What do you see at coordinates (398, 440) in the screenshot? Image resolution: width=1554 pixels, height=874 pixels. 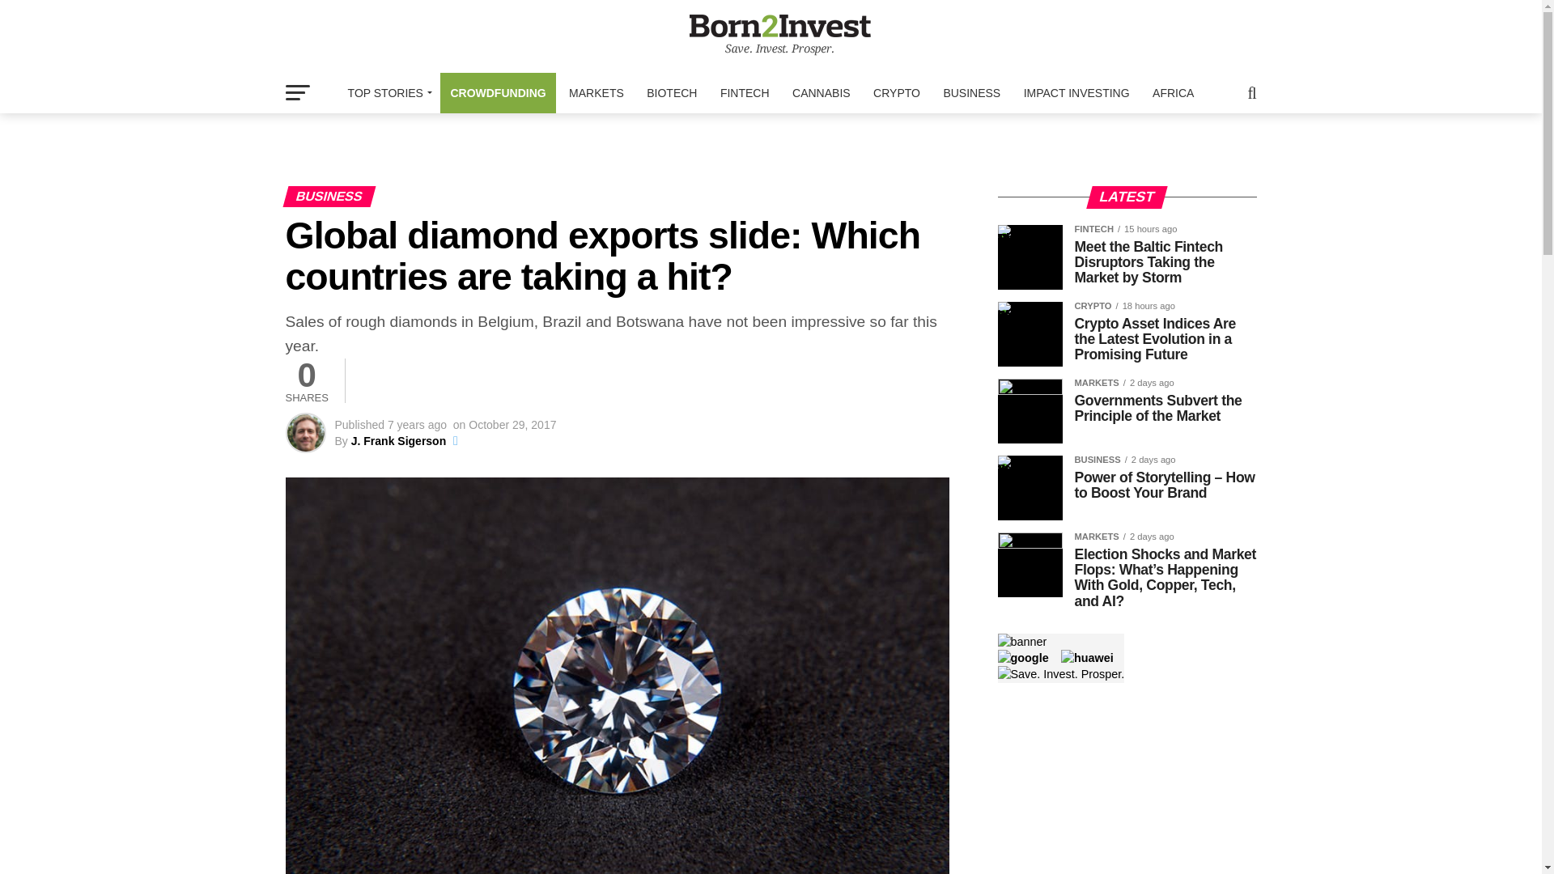 I see `J. Frank Sigerson` at bounding box center [398, 440].